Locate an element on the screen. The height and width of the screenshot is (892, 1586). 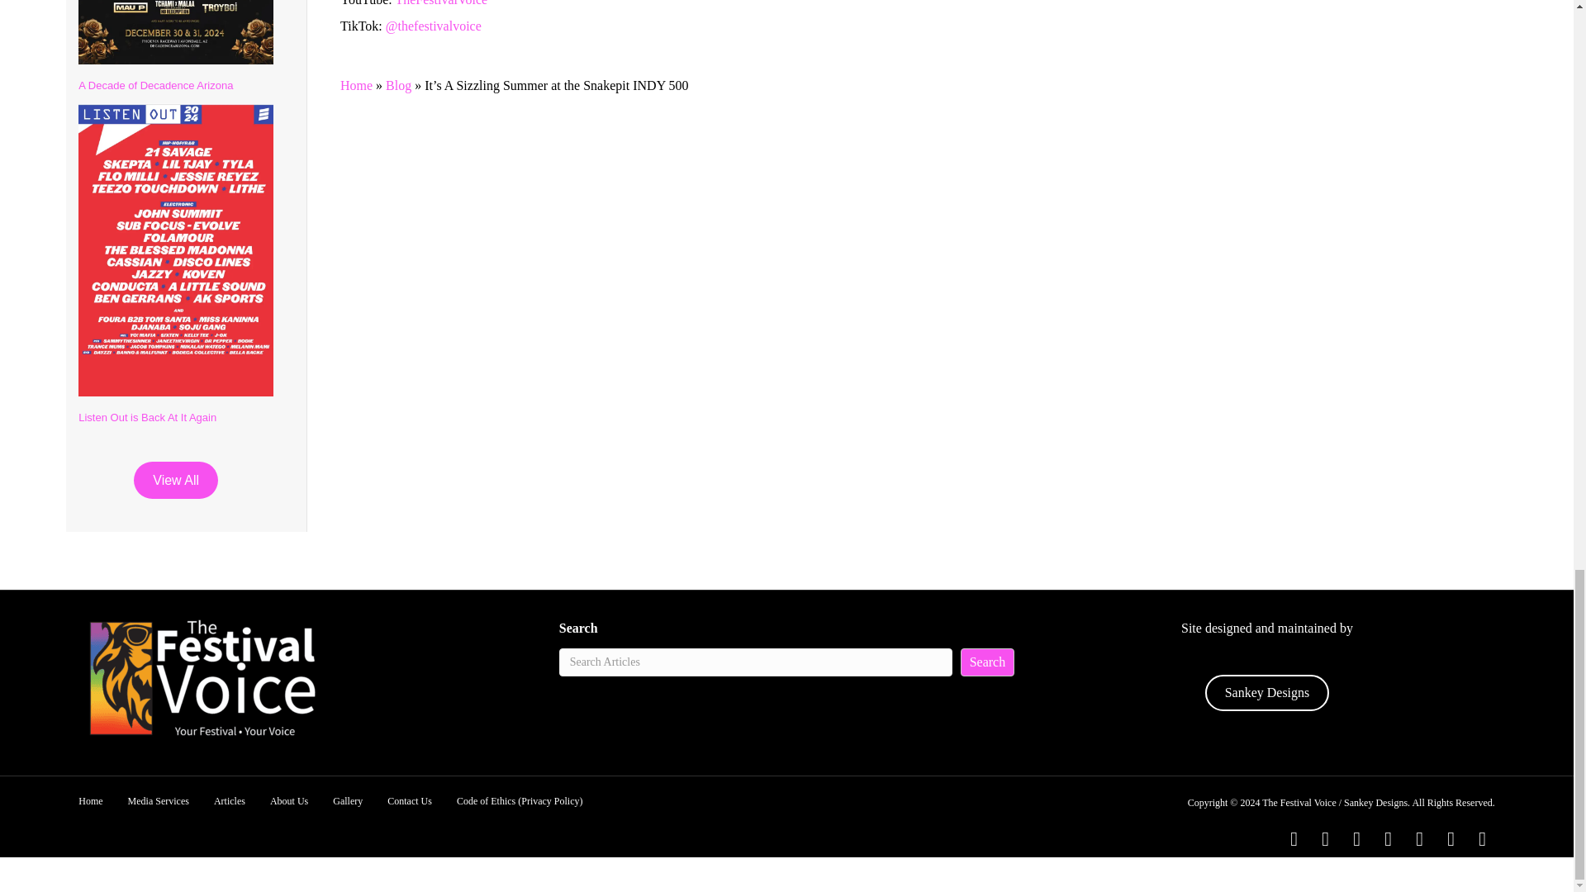
Listen Out is Back At It Again is located at coordinates (147, 417).